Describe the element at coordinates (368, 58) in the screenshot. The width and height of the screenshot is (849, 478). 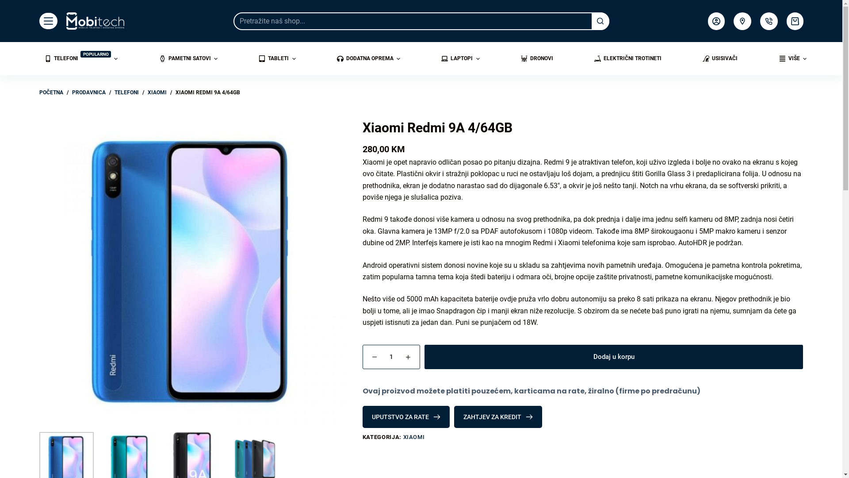
I see `DODATNA OPREMA` at that location.